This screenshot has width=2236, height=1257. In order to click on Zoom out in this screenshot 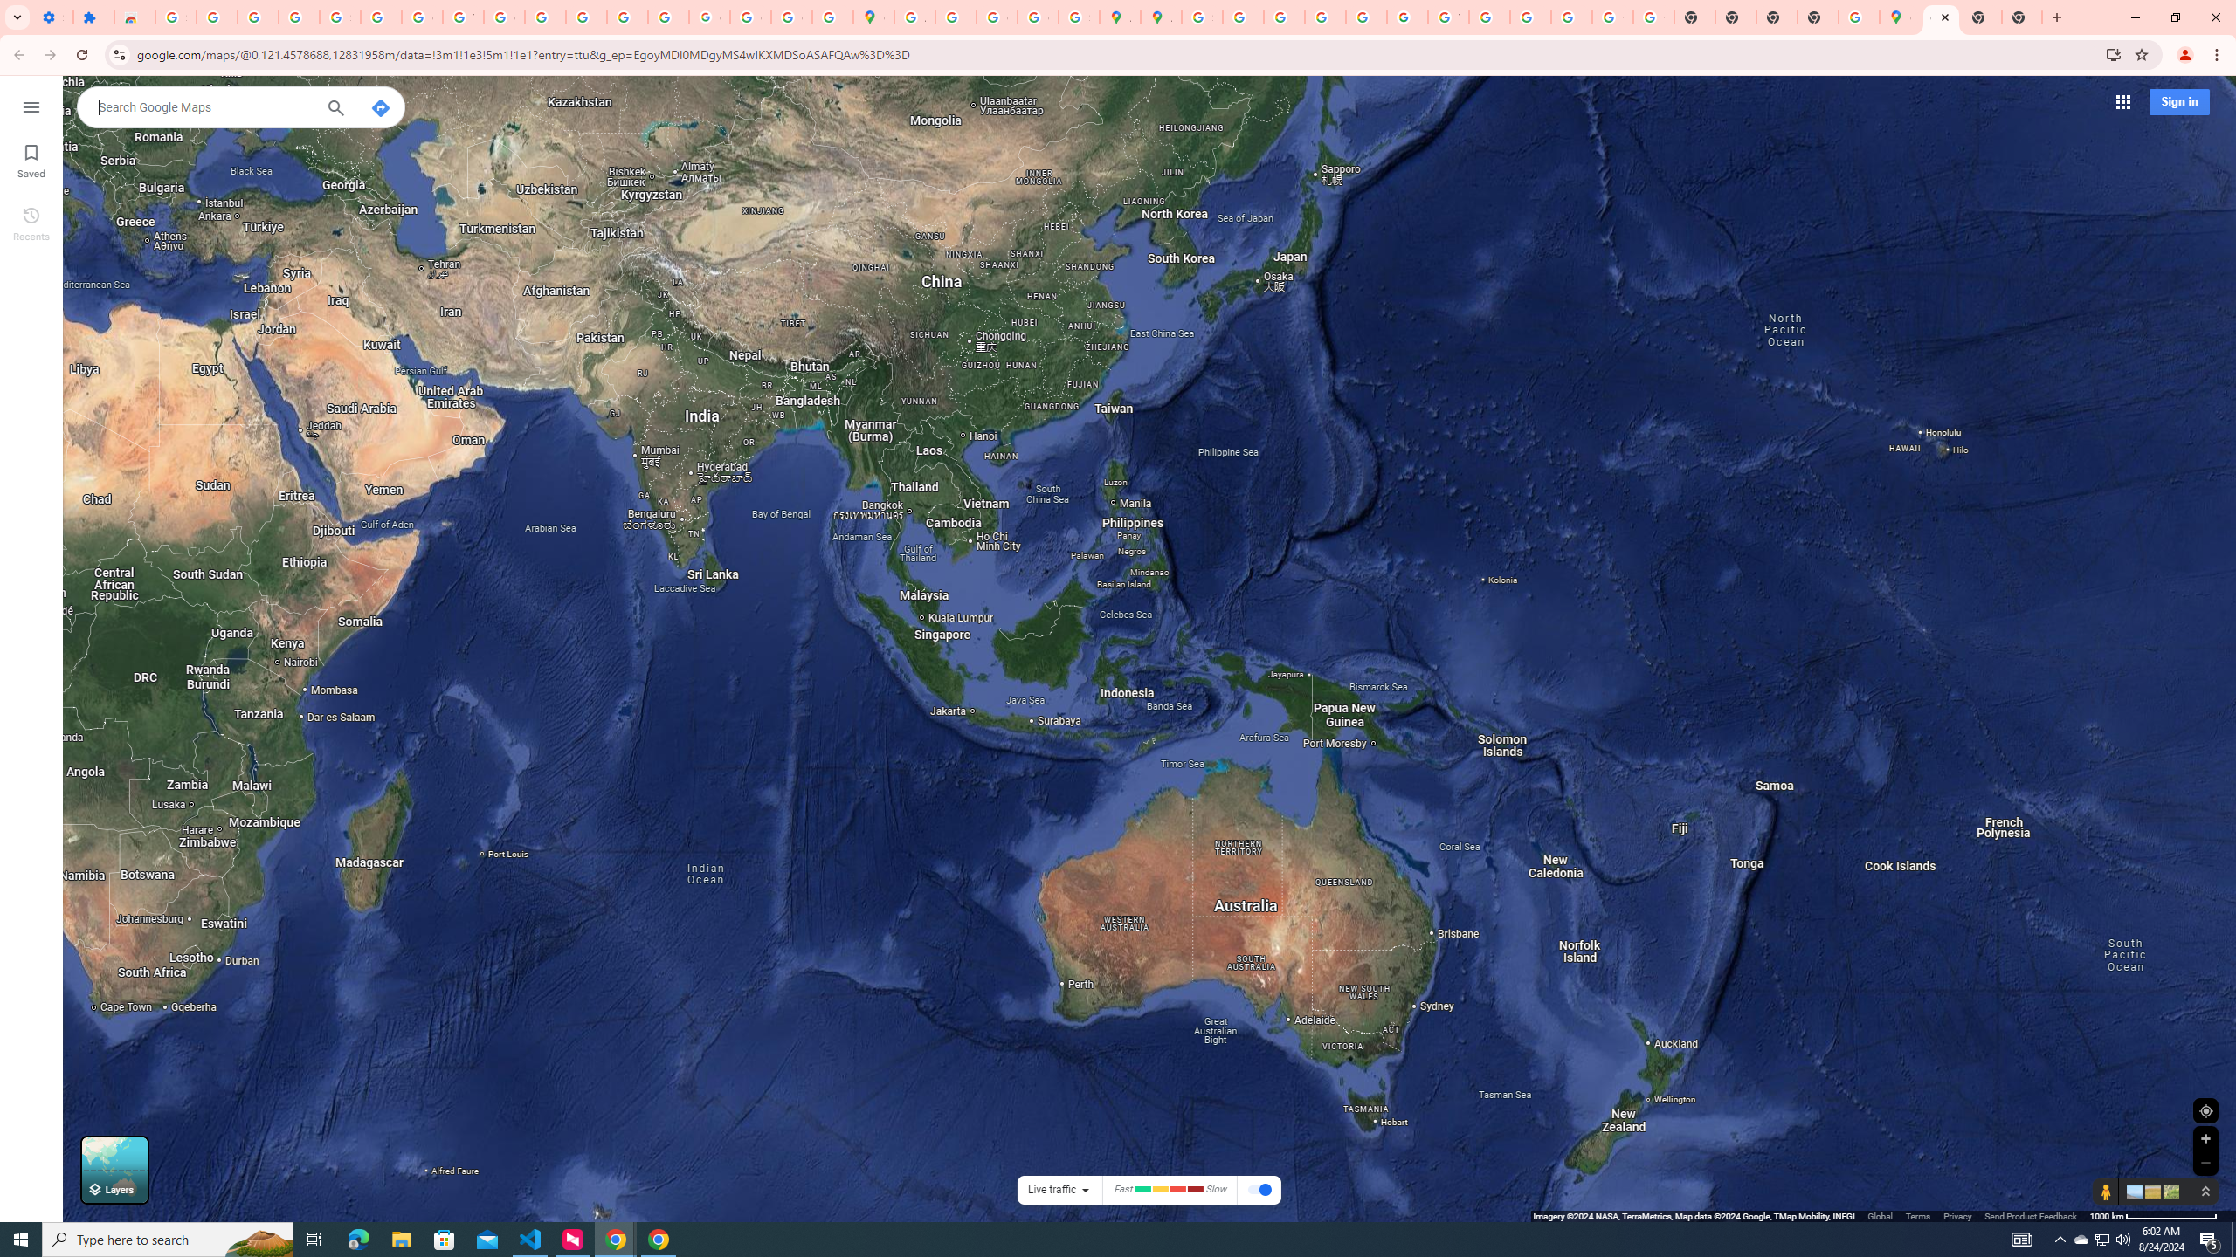, I will do `click(2205, 1163)`.